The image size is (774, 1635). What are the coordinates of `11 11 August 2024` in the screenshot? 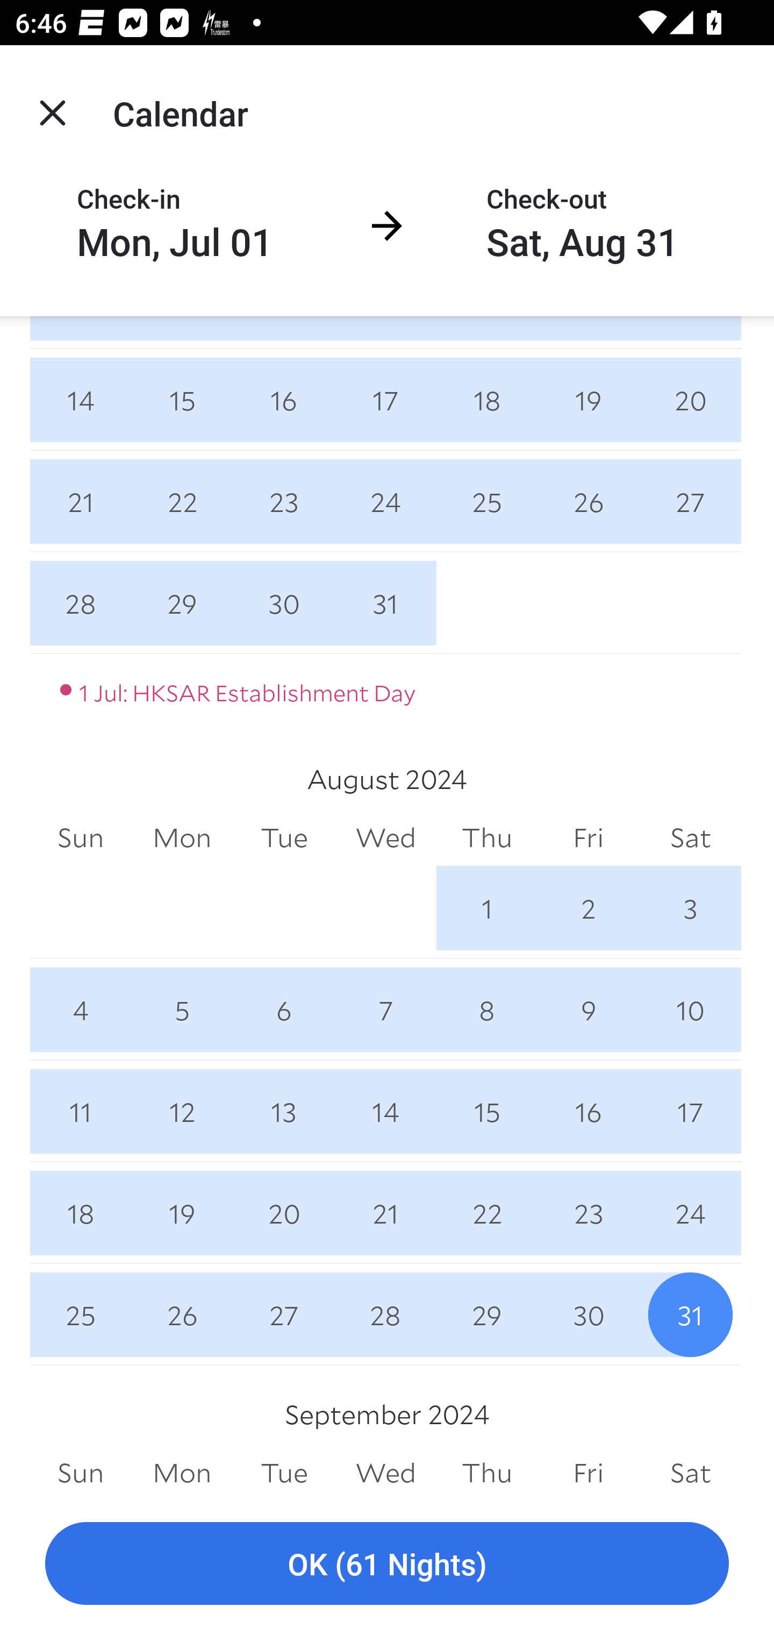 It's located at (81, 1111).